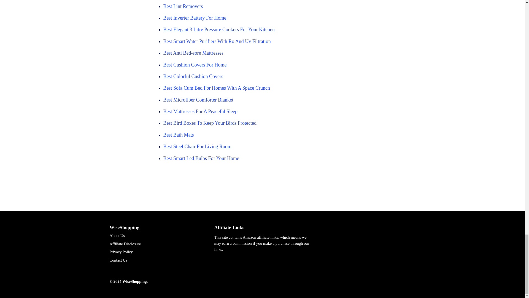  I want to click on WiseShopping, so click(125, 227).